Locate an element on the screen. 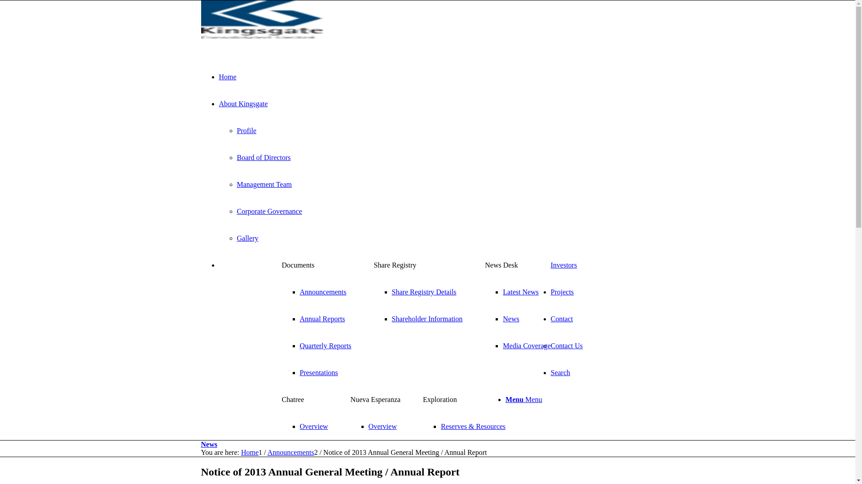  News is located at coordinates (209, 445).